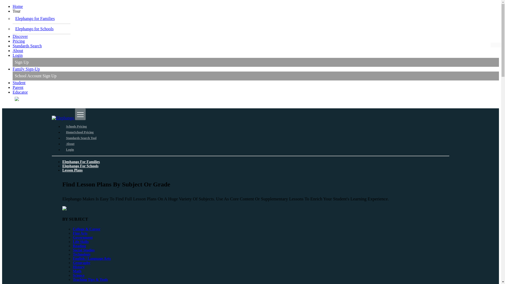 Image resolution: width=505 pixels, height=284 pixels. I want to click on Math, so click(77, 271).